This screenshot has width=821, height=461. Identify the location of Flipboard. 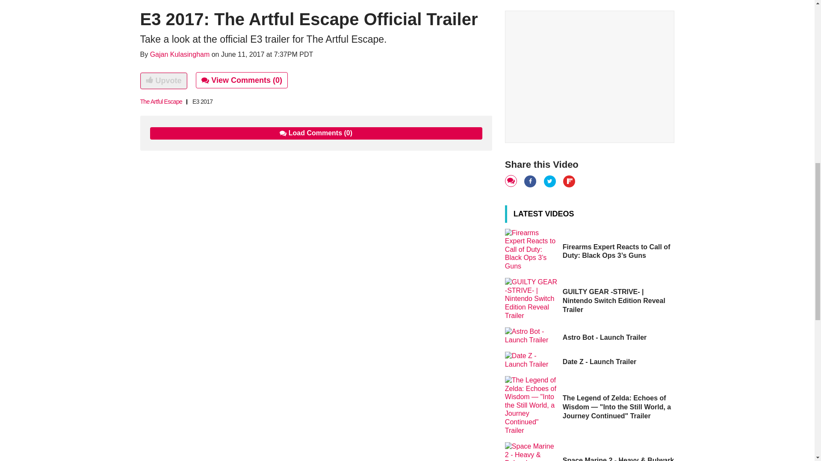
(570, 181).